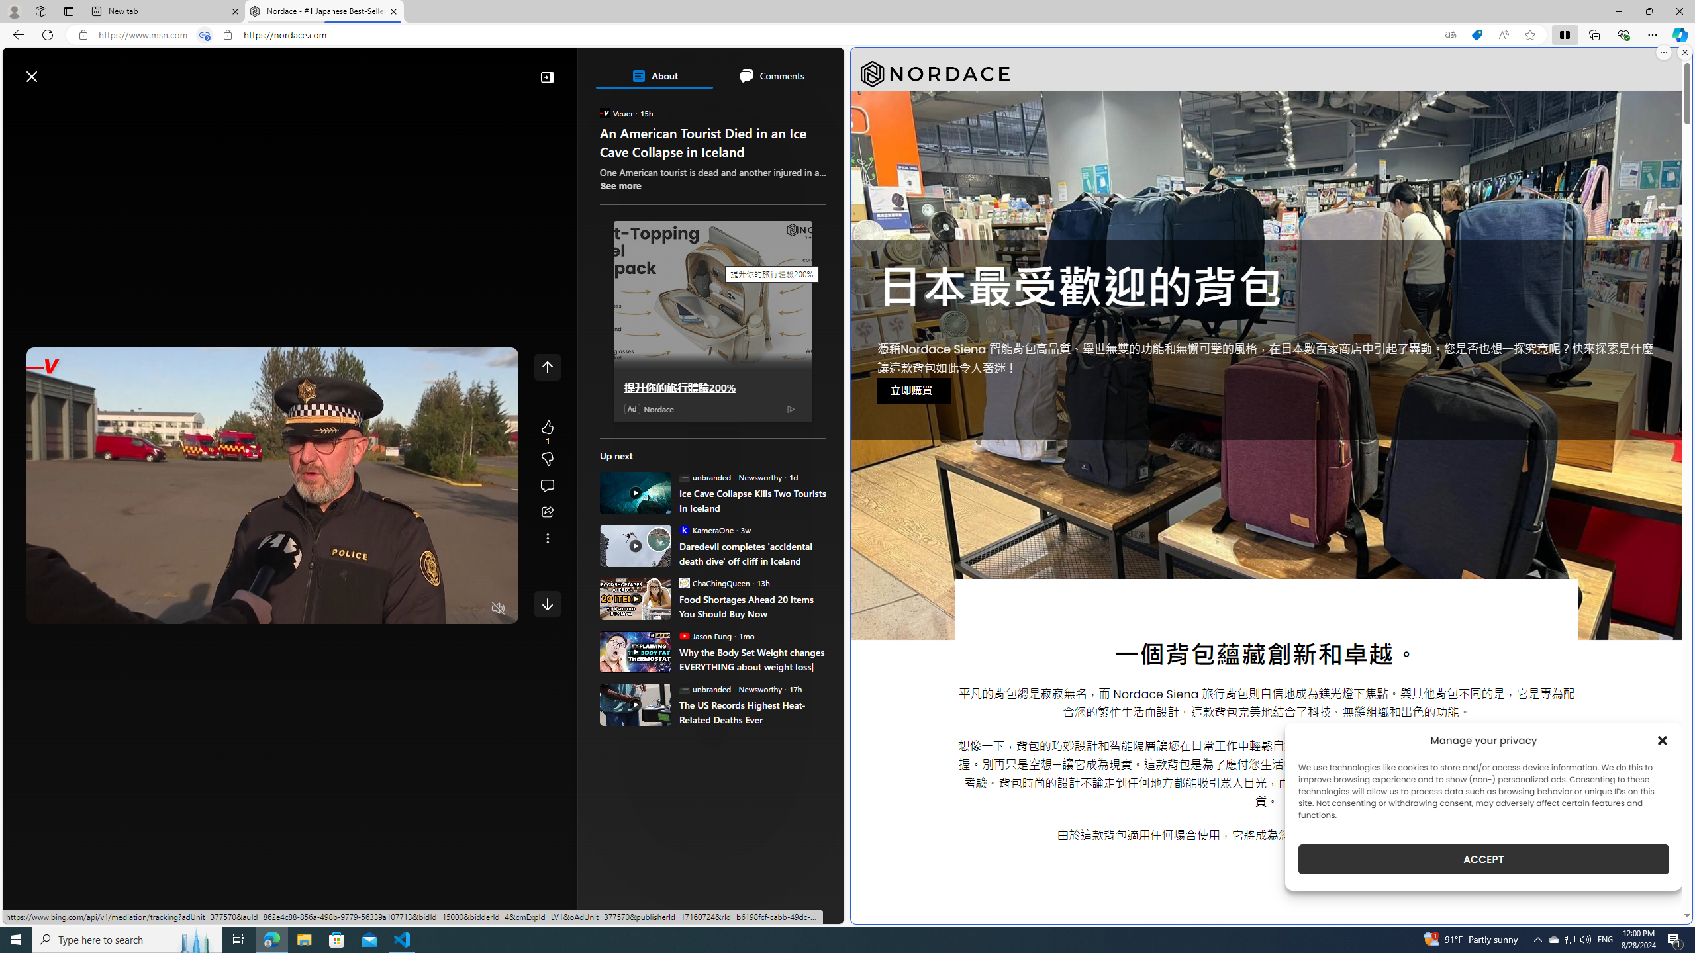 This screenshot has width=1695, height=953. I want to click on Share this story, so click(547, 512).